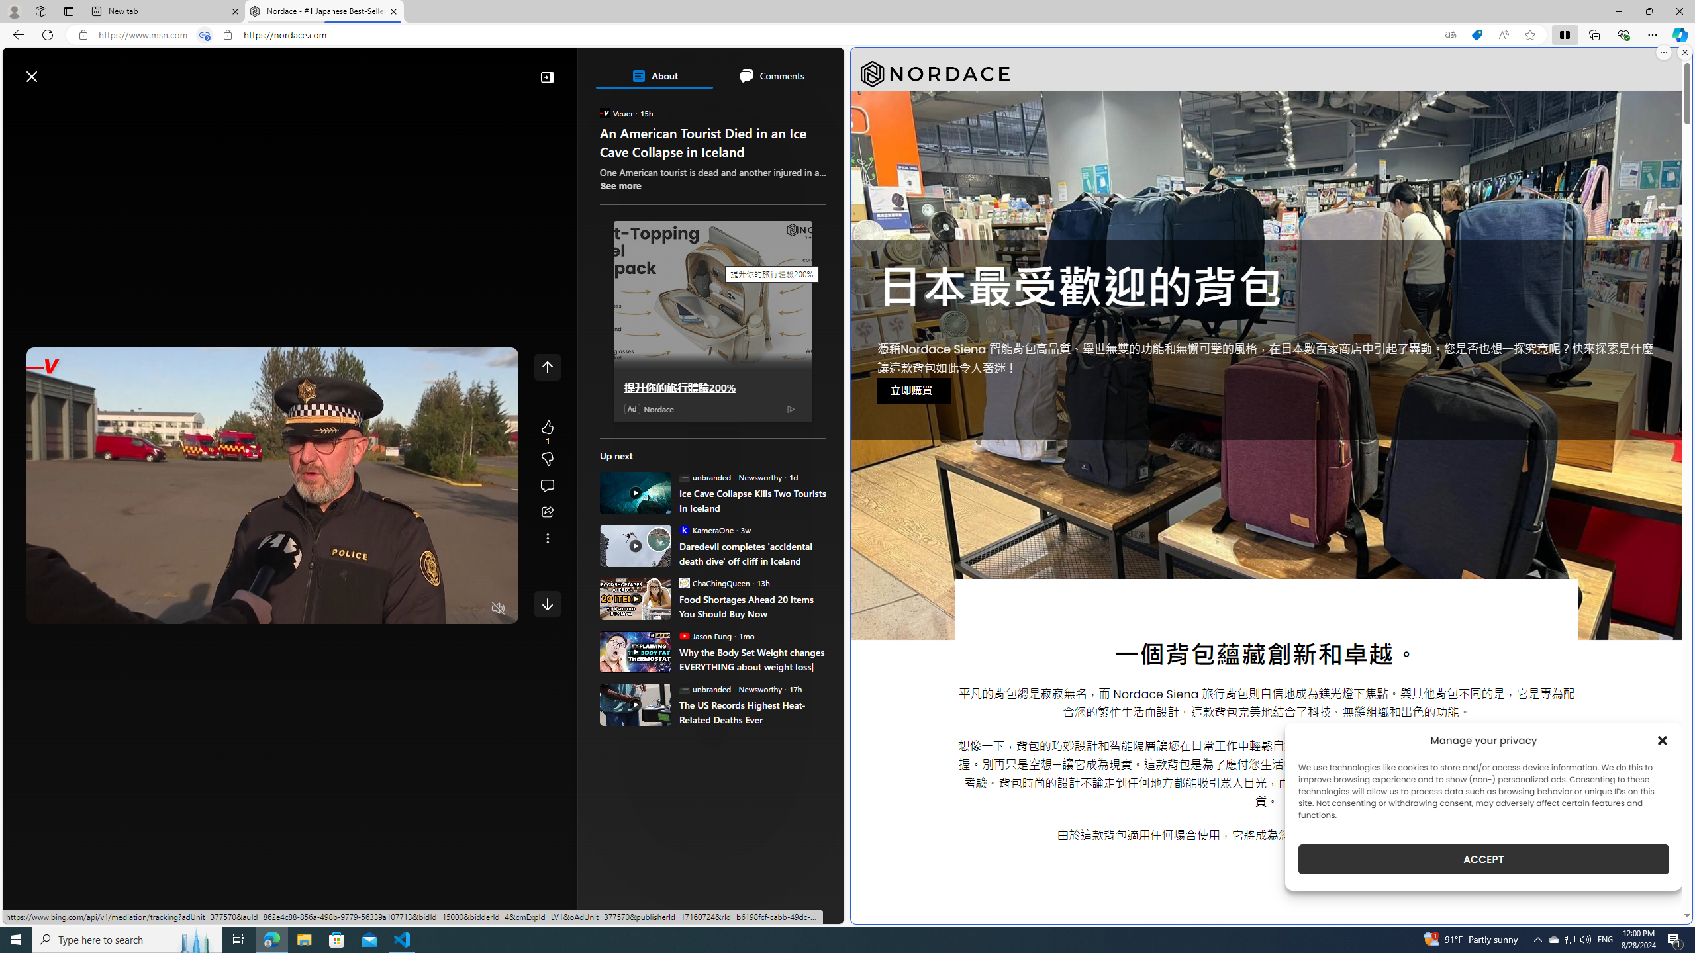 This screenshot has width=1695, height=953. I want to click on Share this story, so click(547, 512).